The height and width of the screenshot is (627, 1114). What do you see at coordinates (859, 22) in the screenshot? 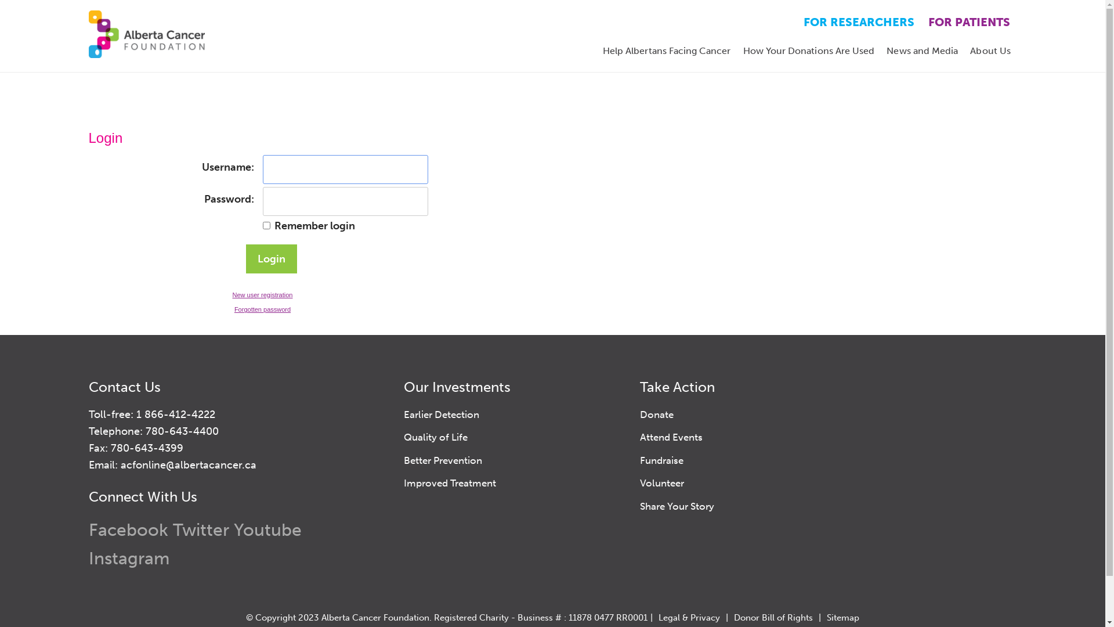
I see `FOR RESEARCHERS` at bounding box center [859, 22].